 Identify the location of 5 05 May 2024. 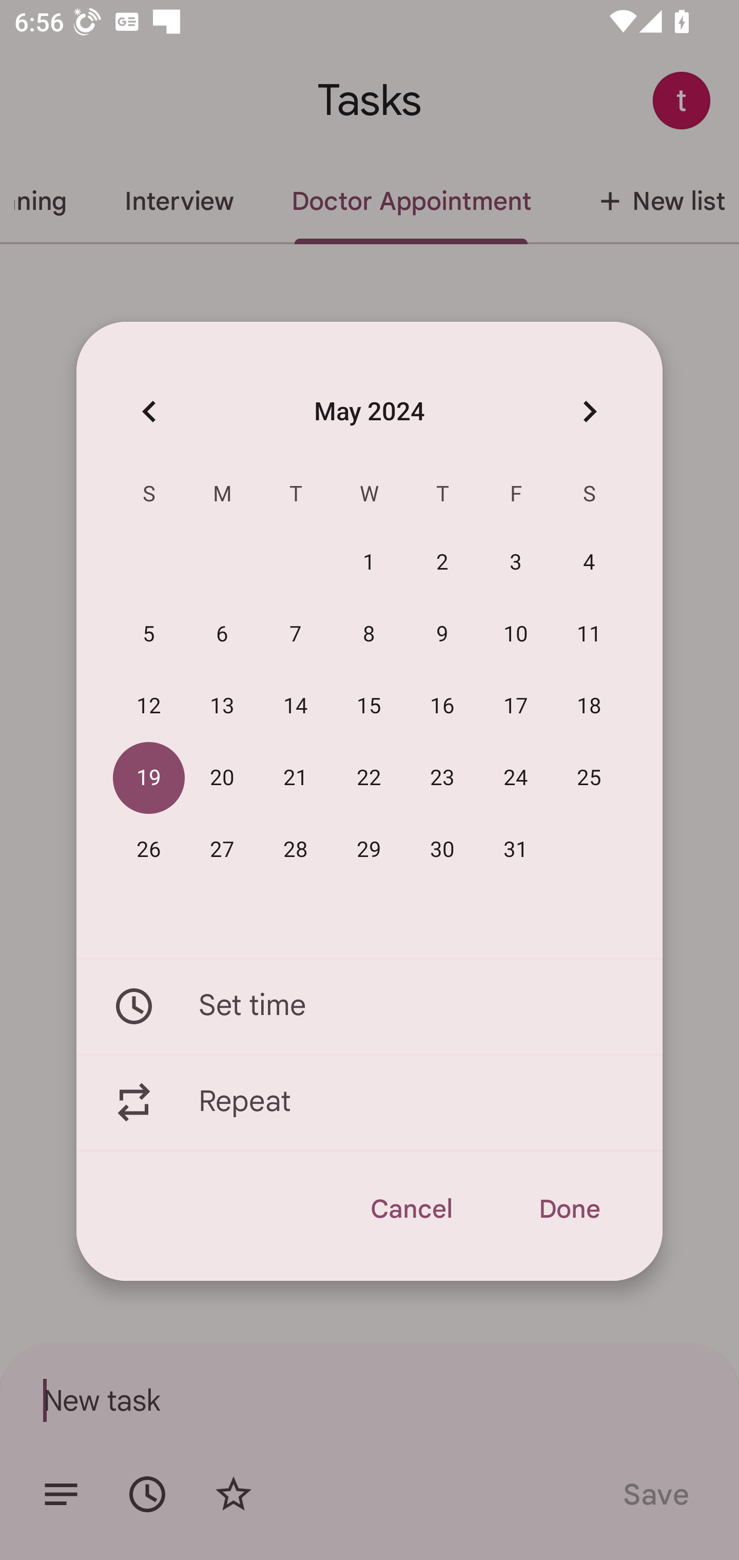
(149, 635).